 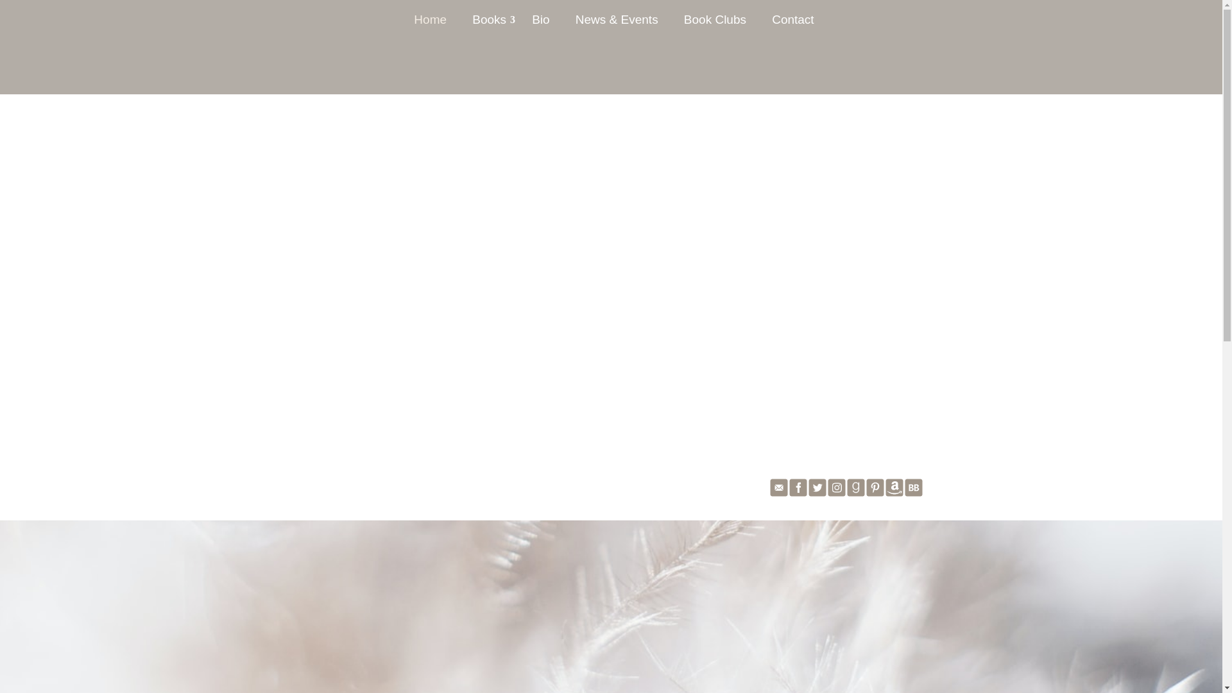 I want to click on Book Clubs, so click(x=715, y=26).